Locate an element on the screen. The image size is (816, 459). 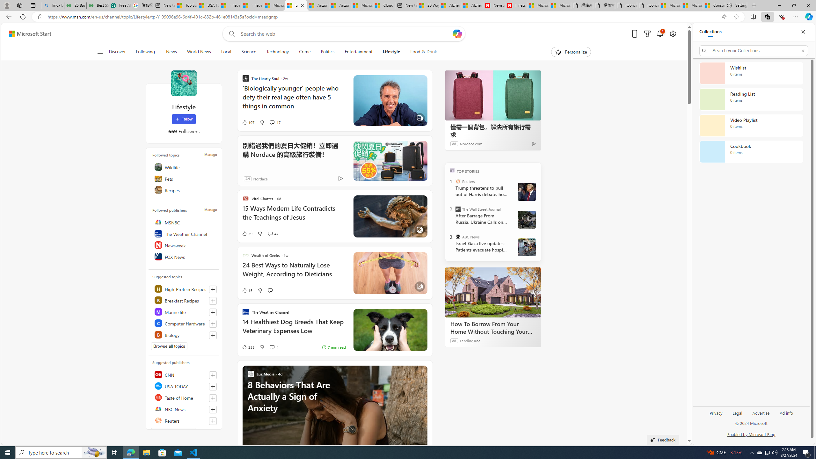
View comments 47 Comment is located at coordinates (273, 233).